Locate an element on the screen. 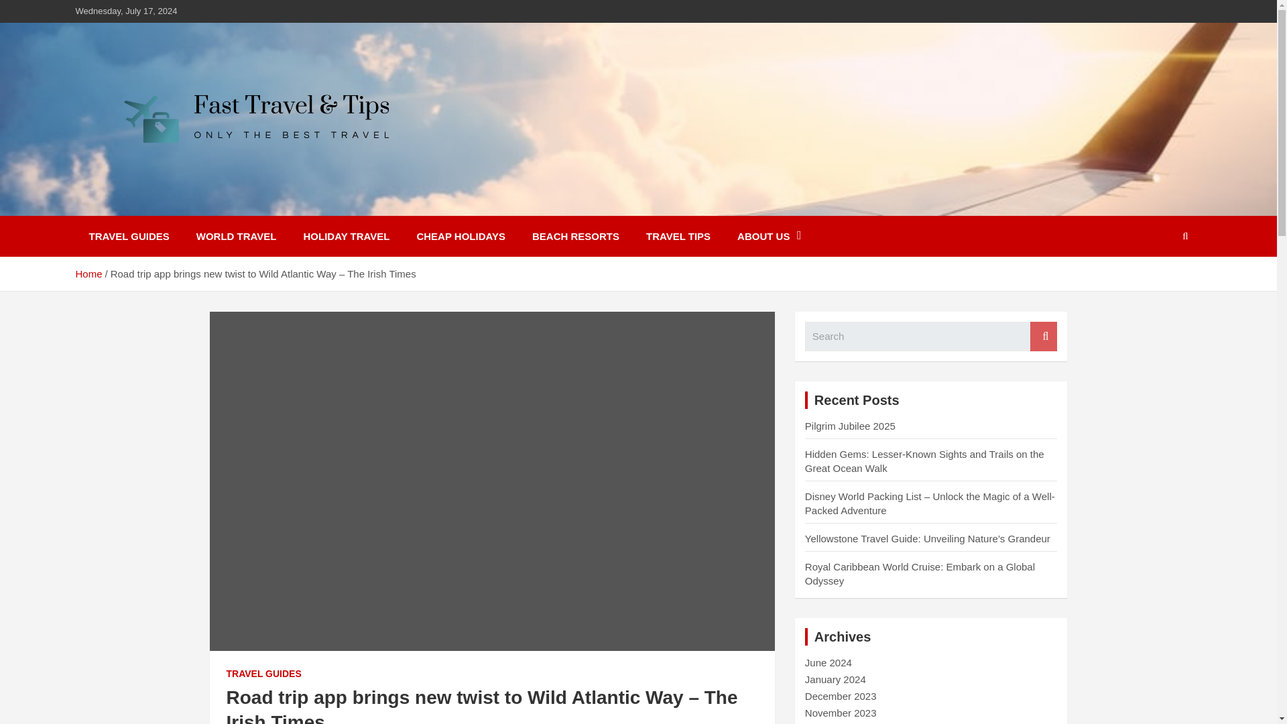 This screenshot has height=724, width=1287. Royal Caribbean World Cruise: Embark on a Global Odyssey is located at coordinates (920, 574).